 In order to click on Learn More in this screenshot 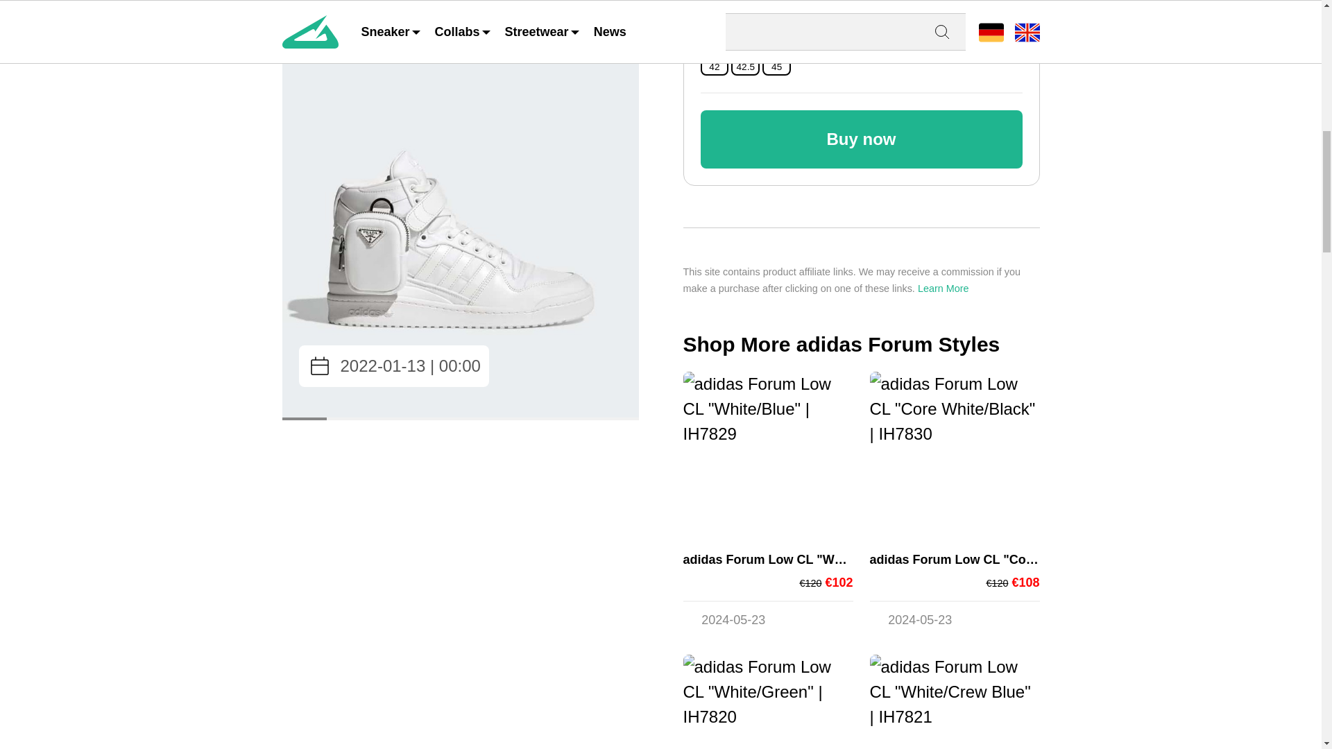, I will do `click(943, 289)`.